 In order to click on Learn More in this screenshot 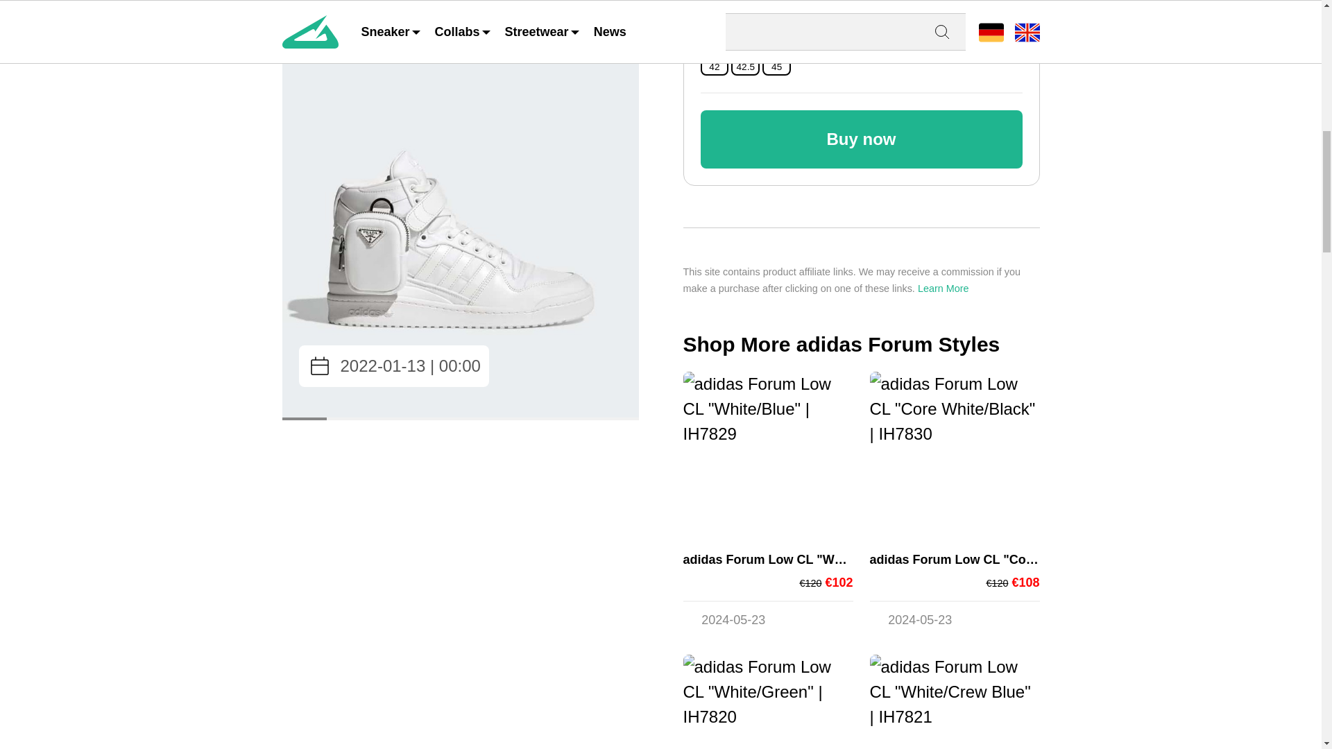, I will do `click(943, 289)`.